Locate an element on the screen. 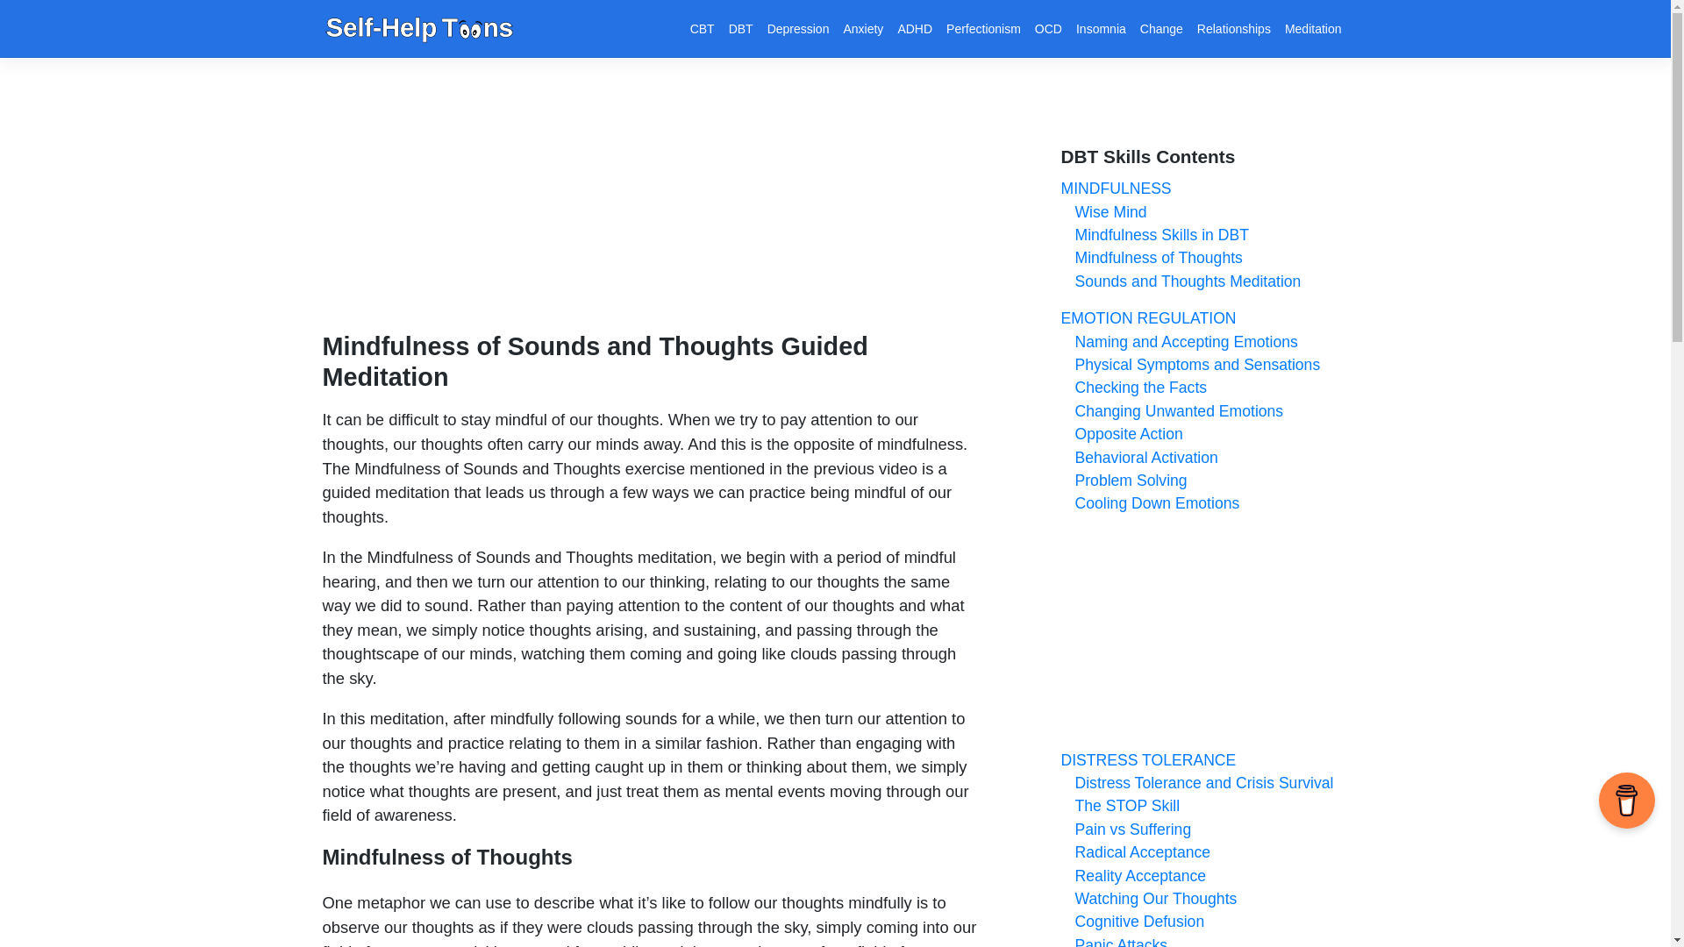  Problem Solving is located at coordinates (1124, 481).